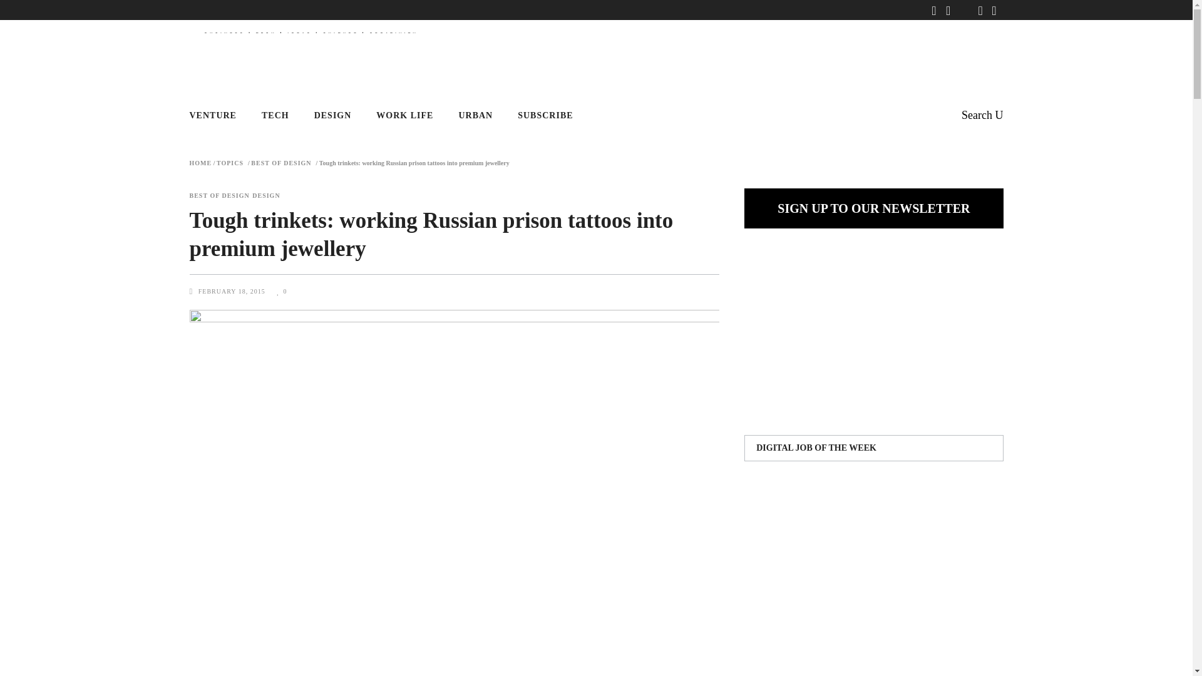 The image size is (1202, 676). Describe the element at coordinates (218, 195) in the screenshot. I see `BEST OF DESIGN` at that location.